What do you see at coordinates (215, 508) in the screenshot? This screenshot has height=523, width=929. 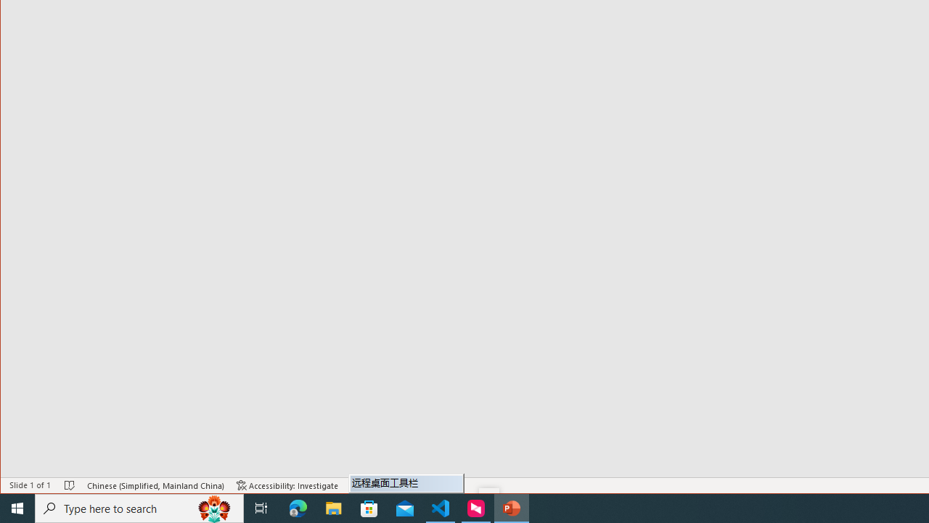 I see `Search highlights icon opens search home window` at bounding box center [215, 508].